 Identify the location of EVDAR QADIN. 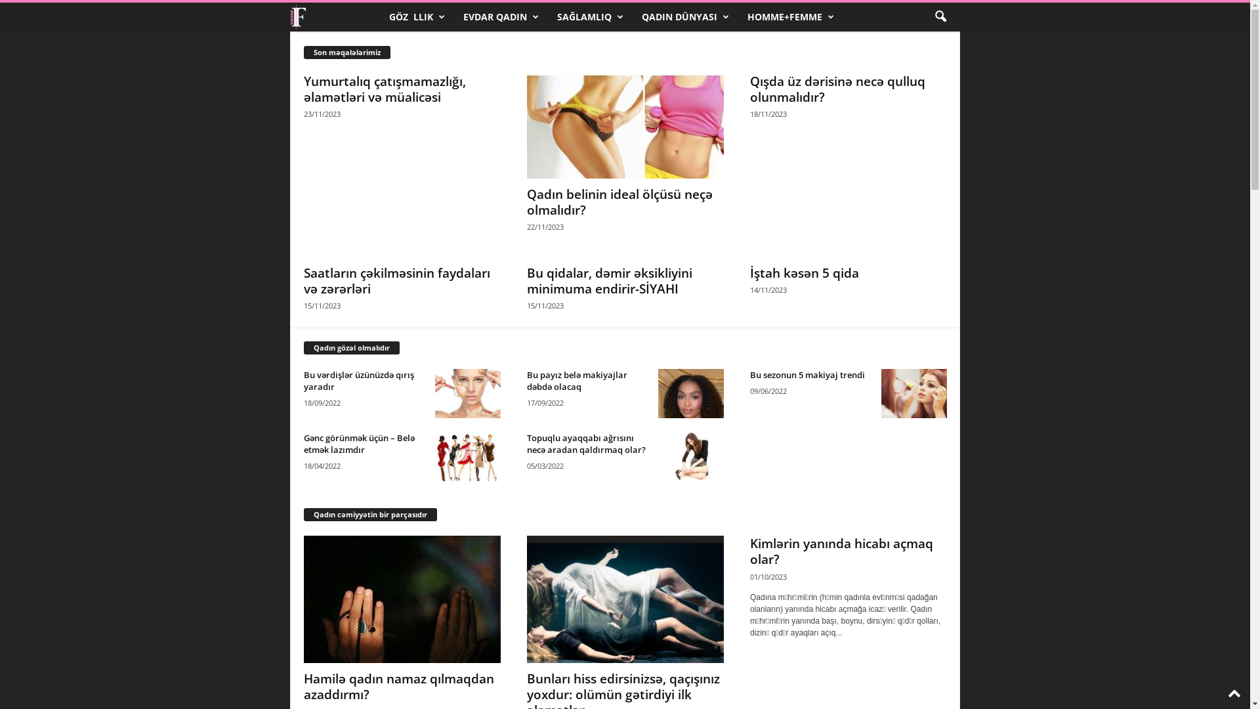
(500, 17).